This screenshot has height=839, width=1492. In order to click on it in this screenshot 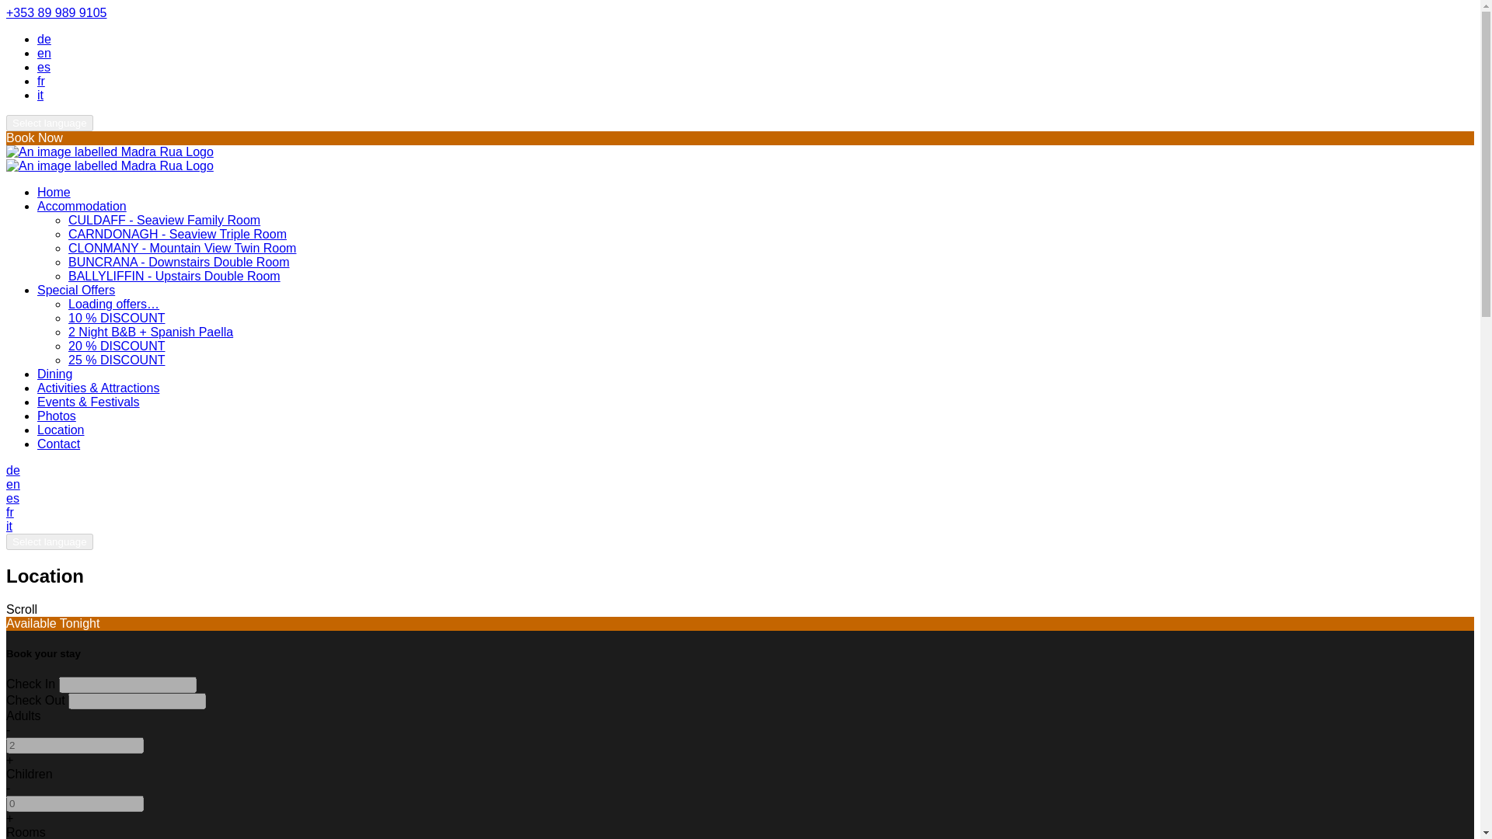, I will do `click(40, 95)`.